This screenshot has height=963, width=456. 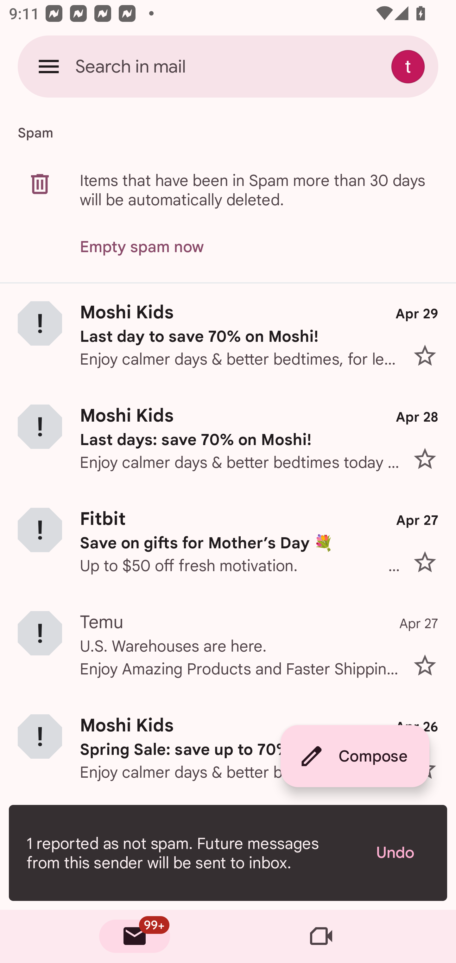 What do you see at coordinates (49, 66) in the screenshot?
I see `Open navigation drawer` at bounding box center [49, 66].